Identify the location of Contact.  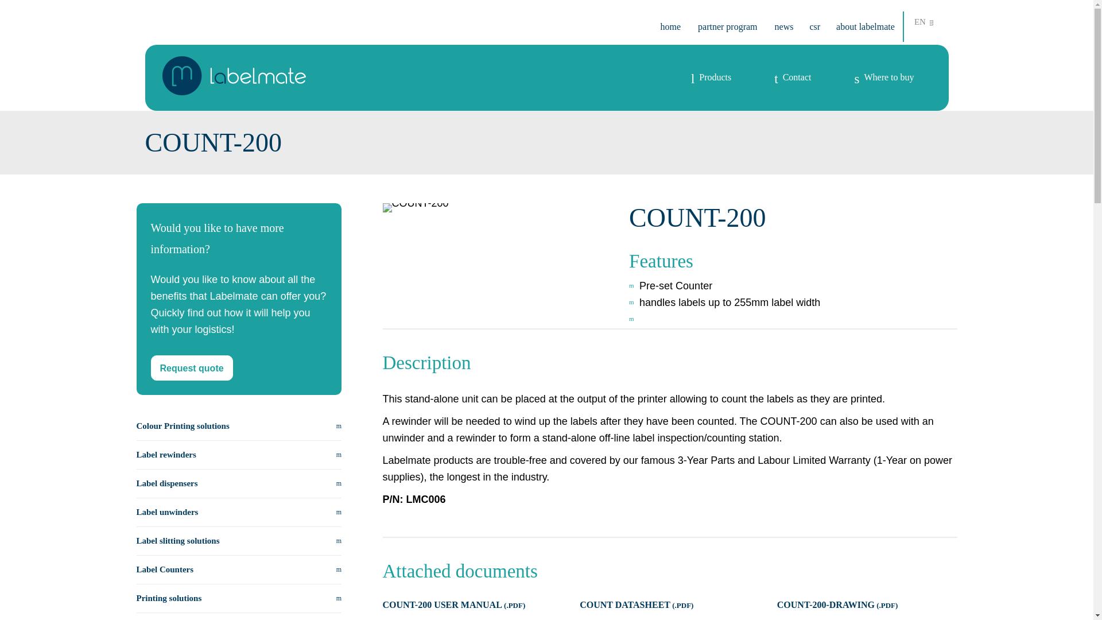
(793, 77).